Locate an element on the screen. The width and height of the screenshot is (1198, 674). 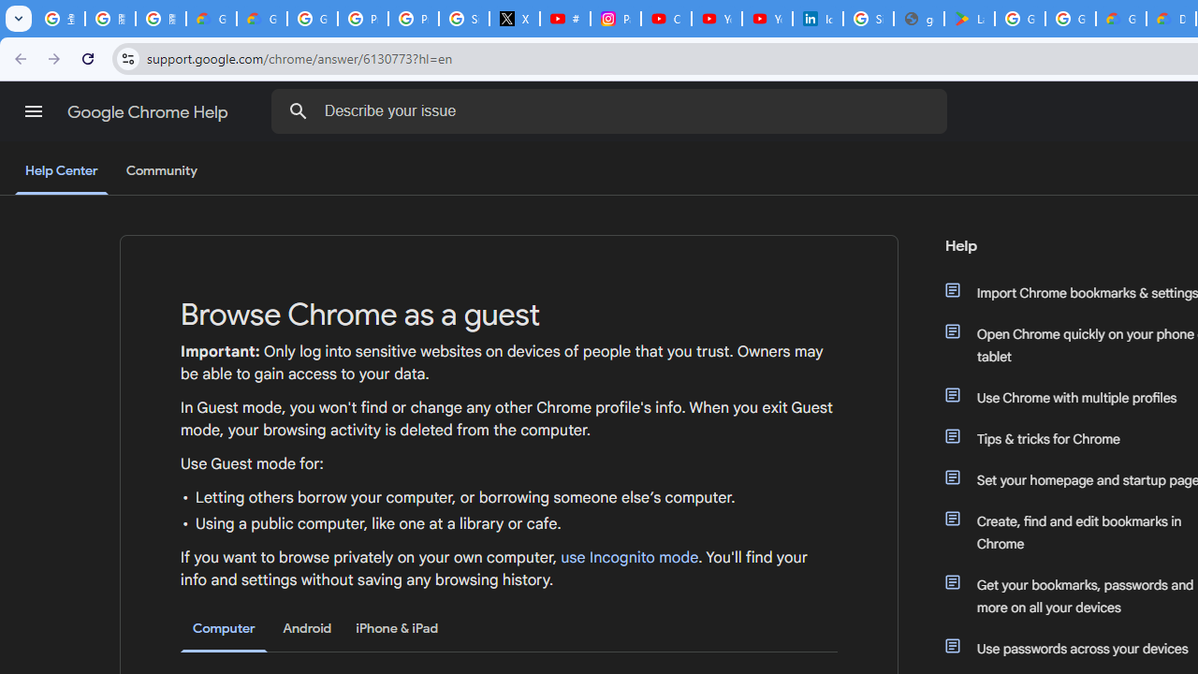
#nbabasketballhighlights - YouTube is located at coordinates (565, 19).